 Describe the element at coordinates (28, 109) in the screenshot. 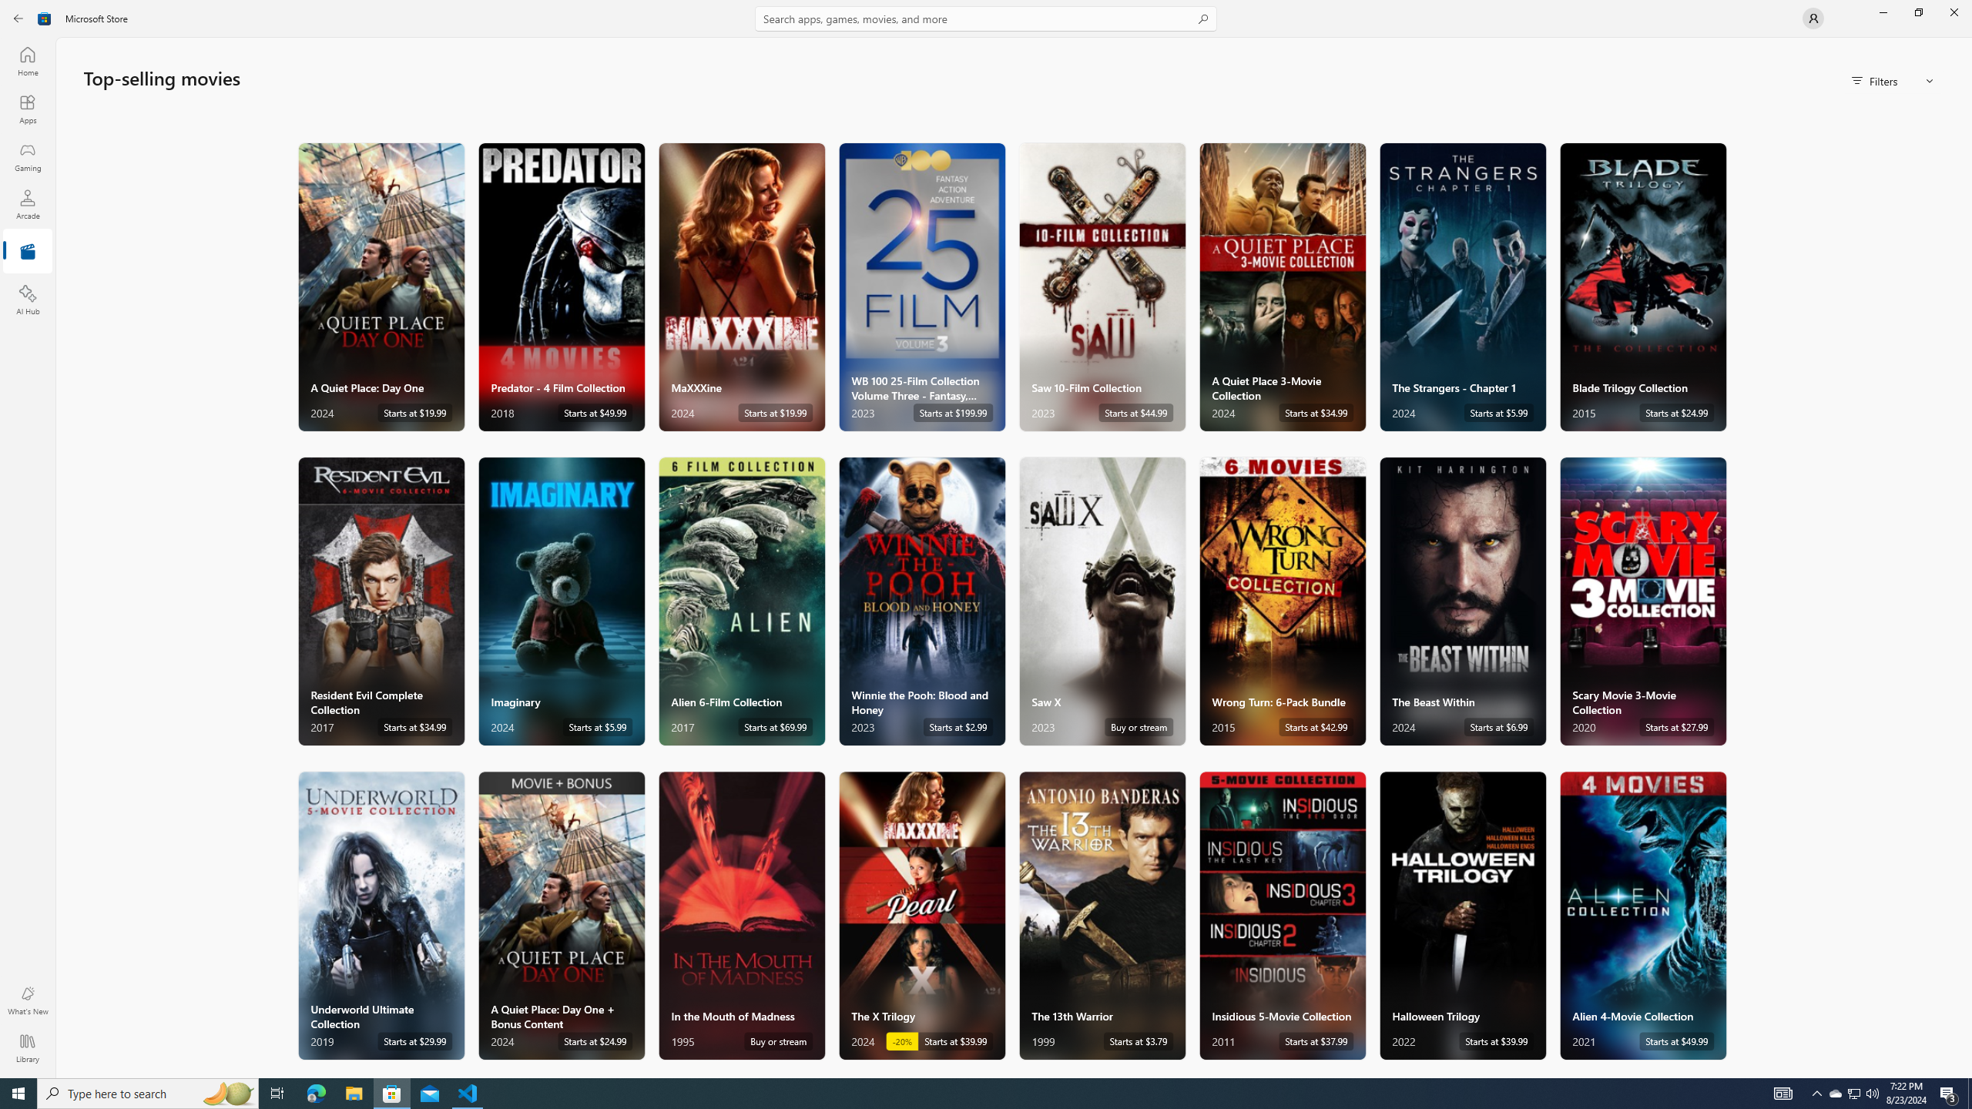

I see `Apps` at that location.